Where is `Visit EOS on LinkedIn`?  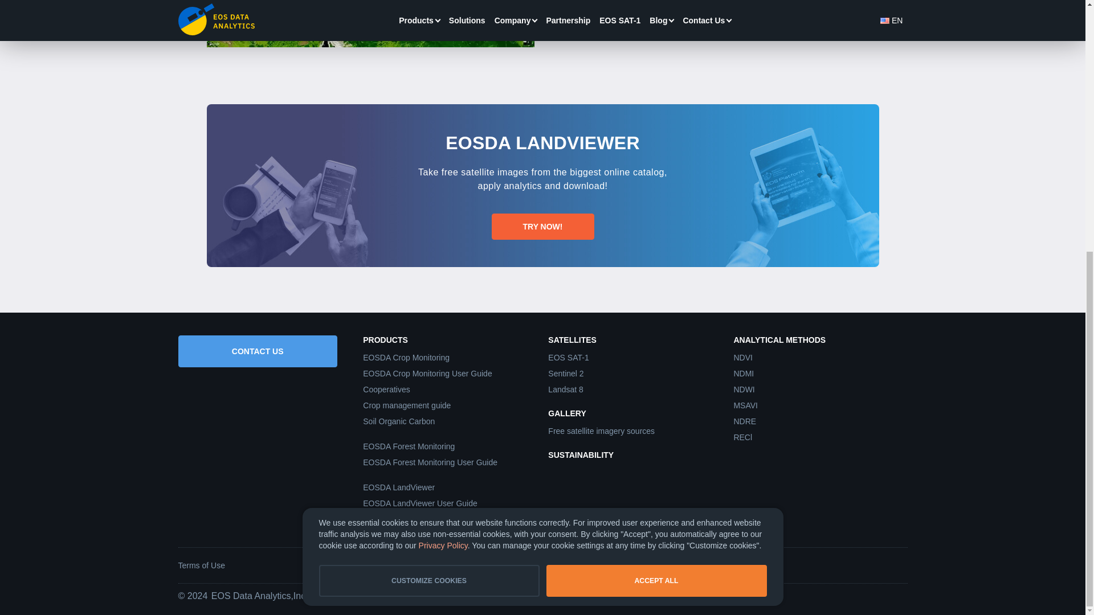 Visit EOS on LinkedIn is located at coordinates (813, 565).